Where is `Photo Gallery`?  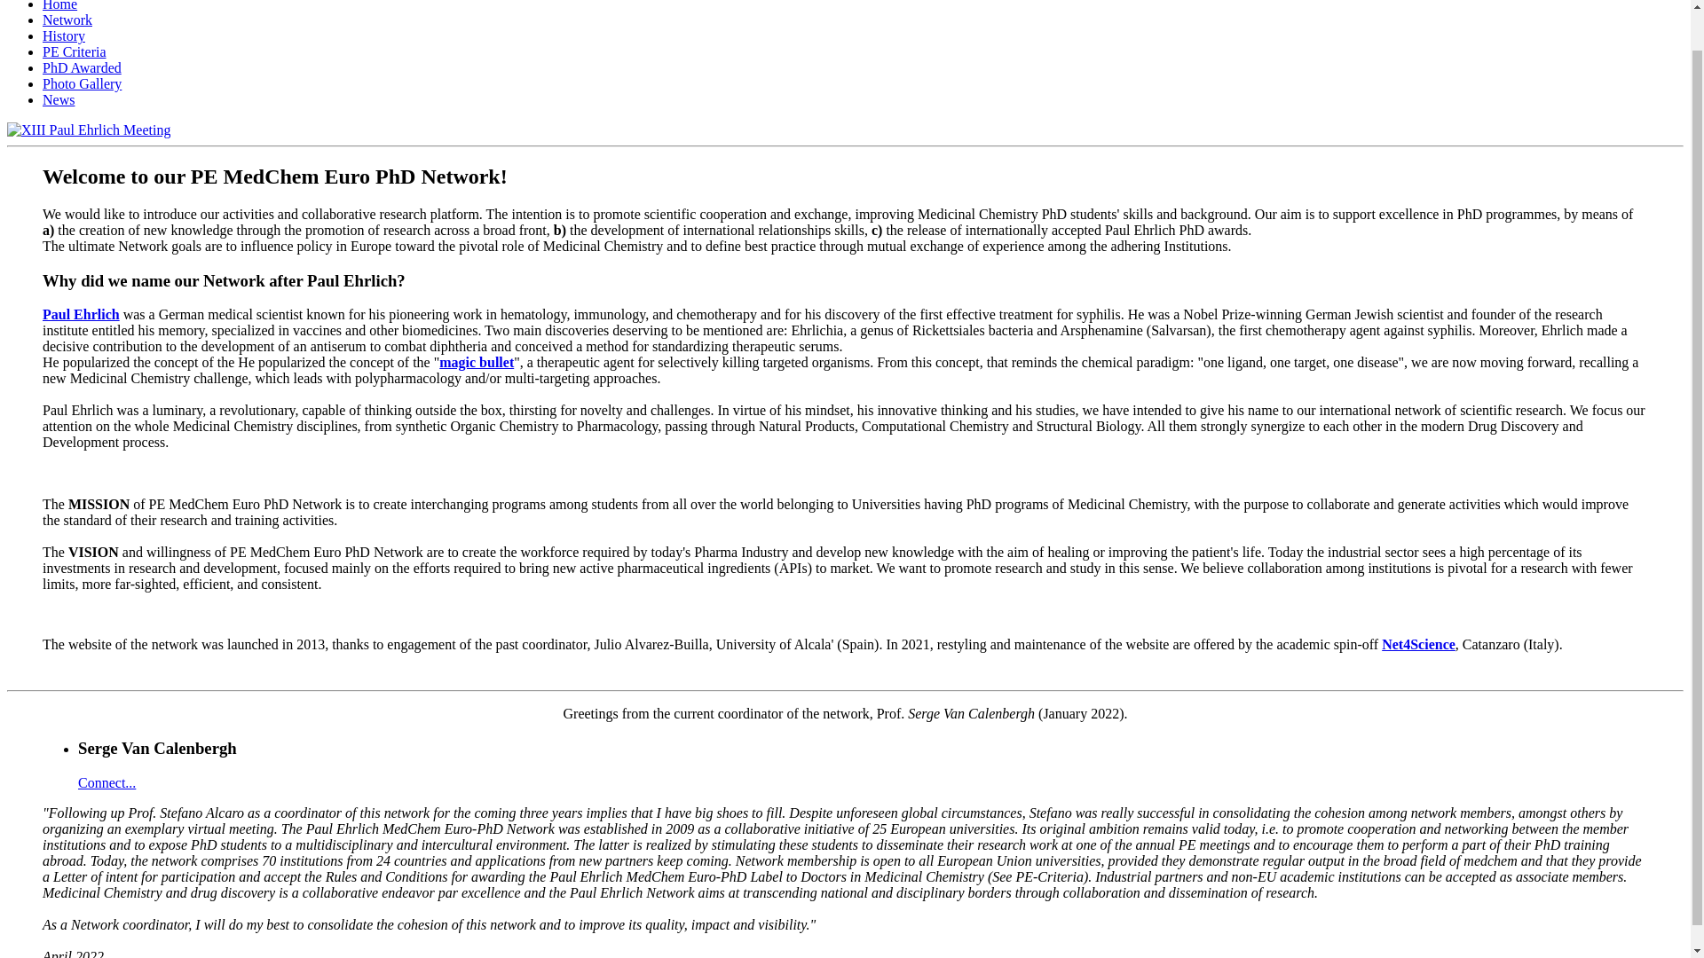
Photo Gallery is located at coordinates (82, 83).